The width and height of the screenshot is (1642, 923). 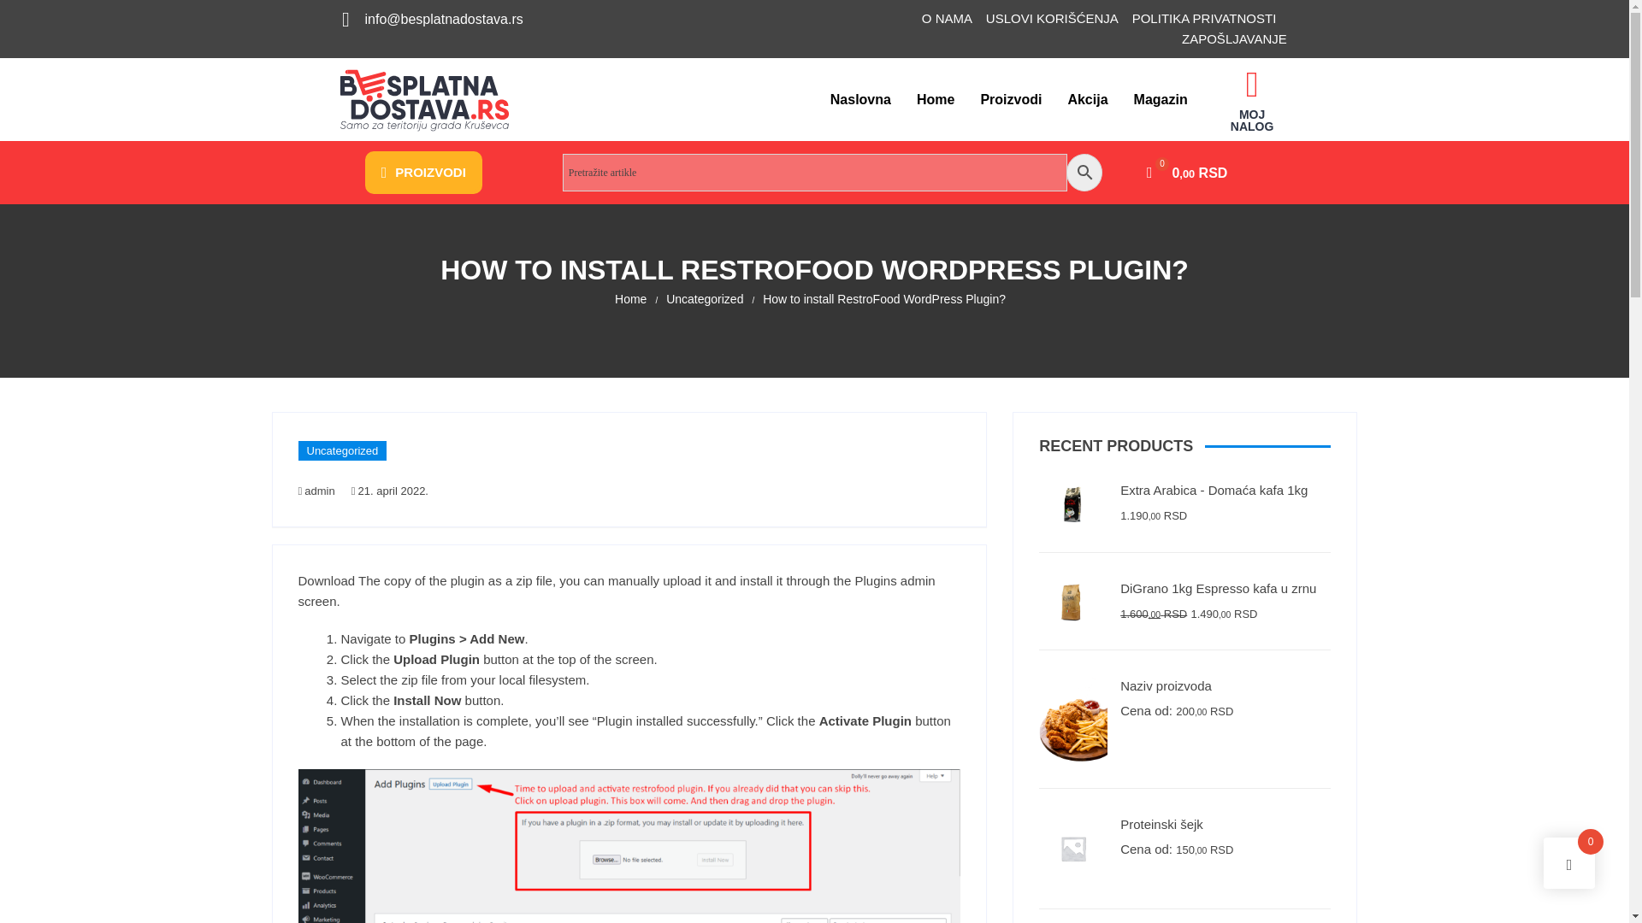 I want to click on admin, so click(x=322, y=491).